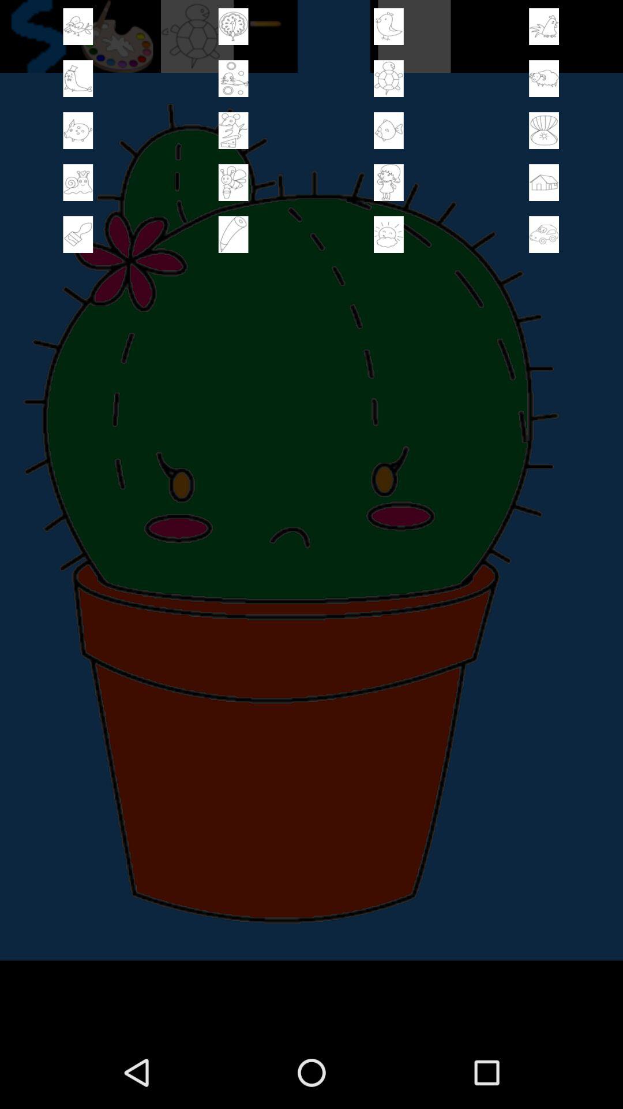 The height and width of the screenshot is (1109, 623). What do you see at coordinates (233, 235) in the screenshot?
I see `draw` at bounding box center [233, 235].